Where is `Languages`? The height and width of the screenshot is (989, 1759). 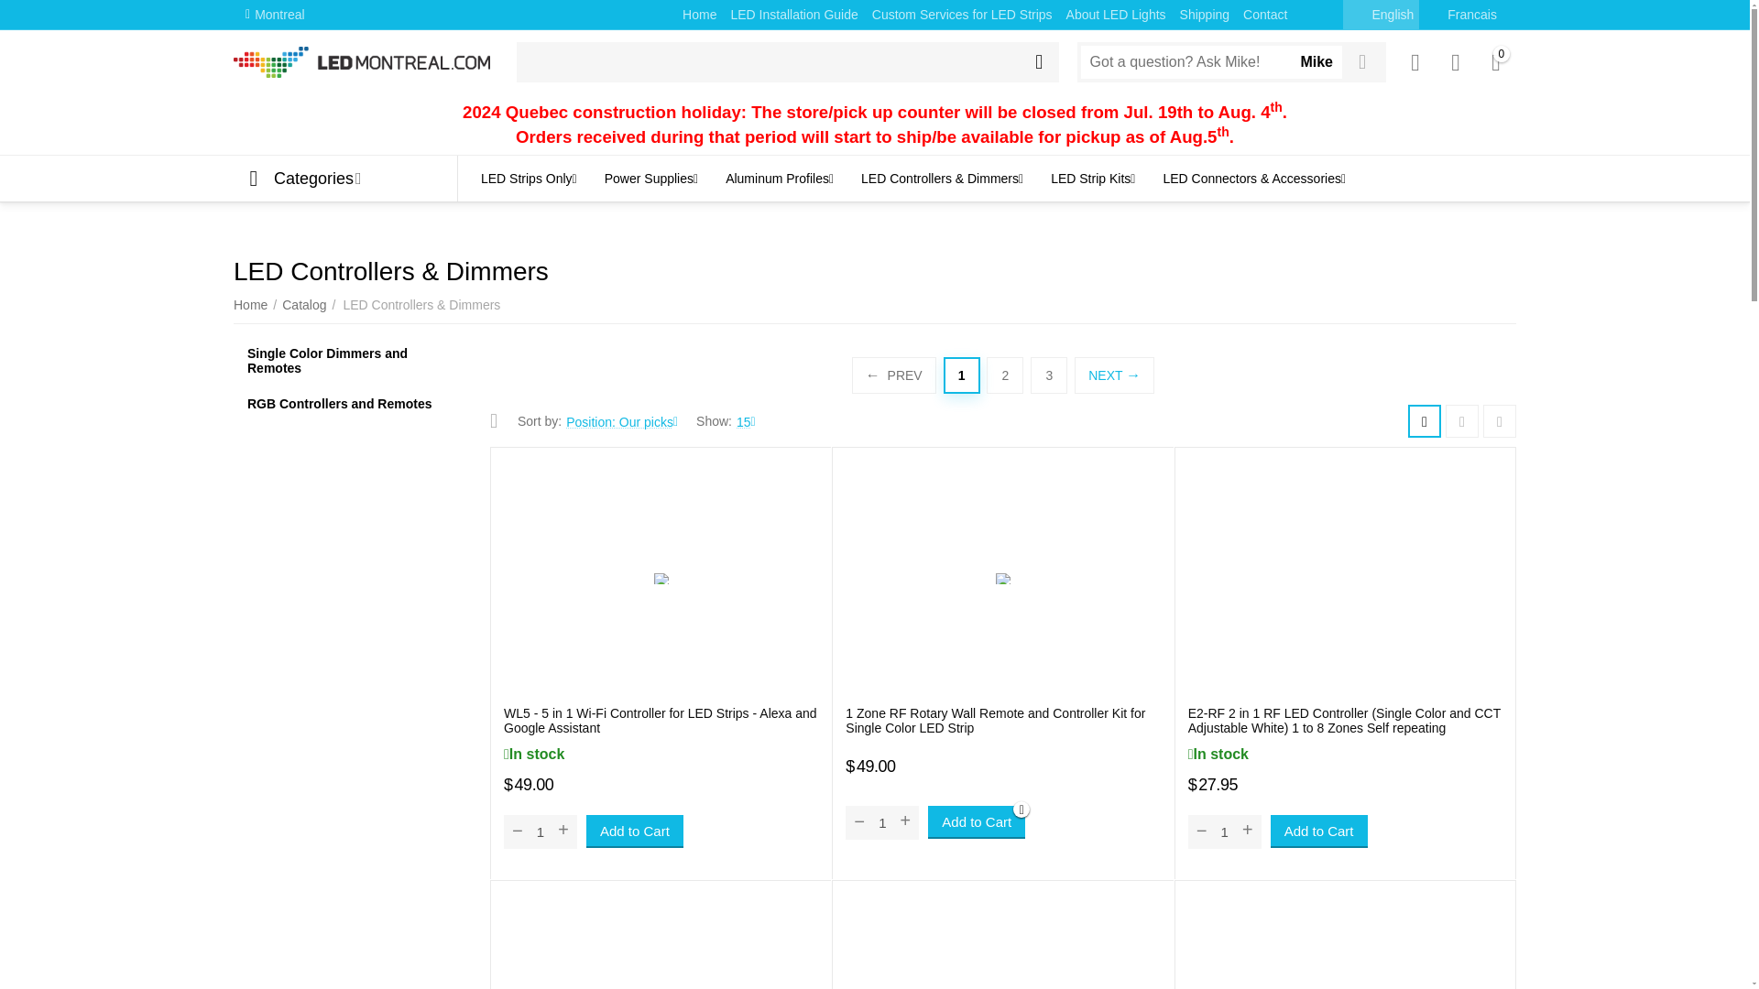
Languages is located at coordinates (1431, 14).